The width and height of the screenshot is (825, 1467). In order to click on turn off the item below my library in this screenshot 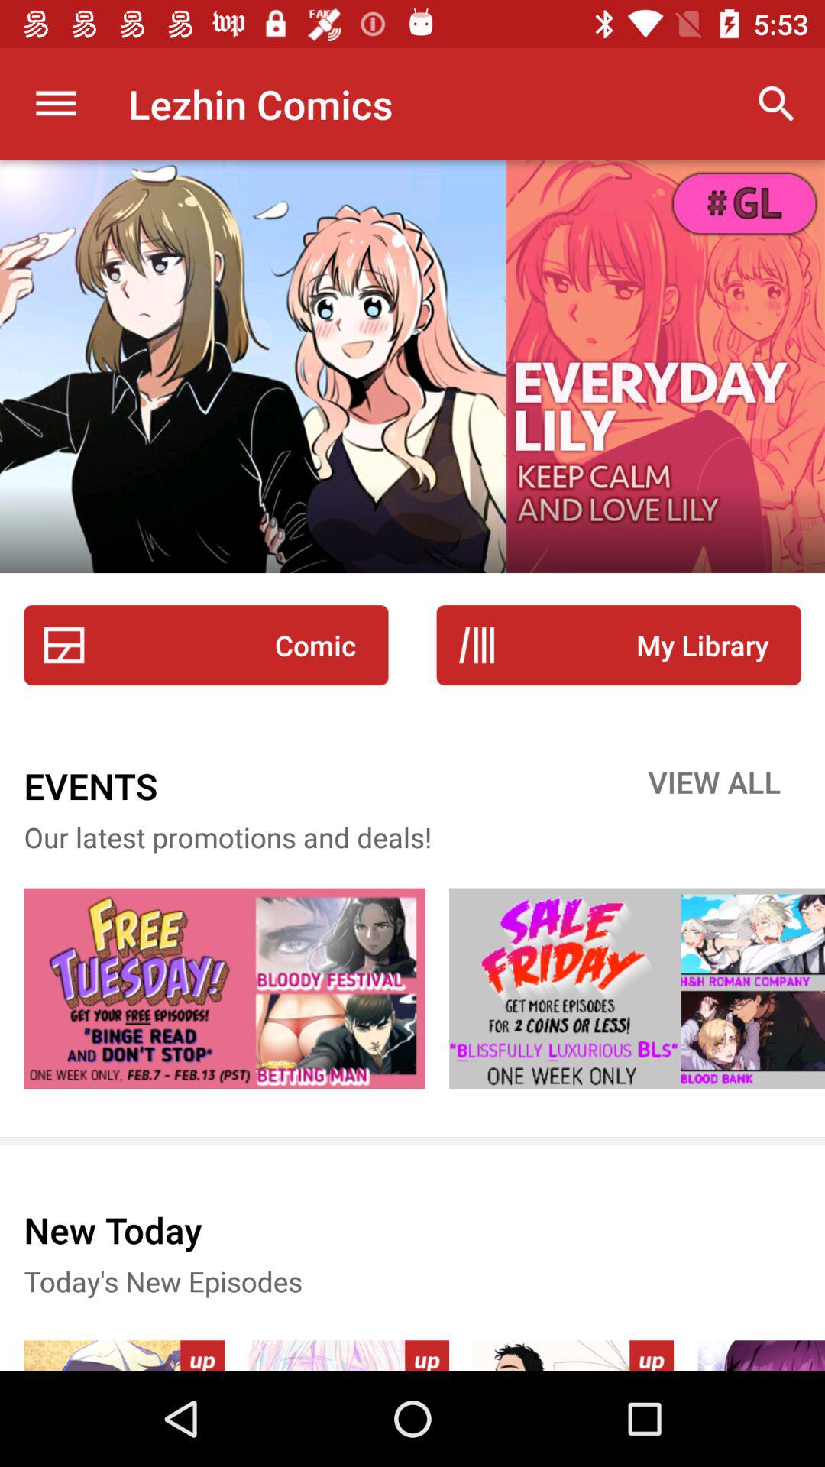, I will do `click(714, 785)`.